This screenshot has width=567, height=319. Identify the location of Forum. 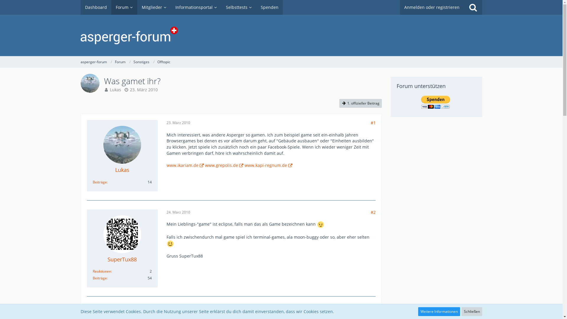
(120, 62).